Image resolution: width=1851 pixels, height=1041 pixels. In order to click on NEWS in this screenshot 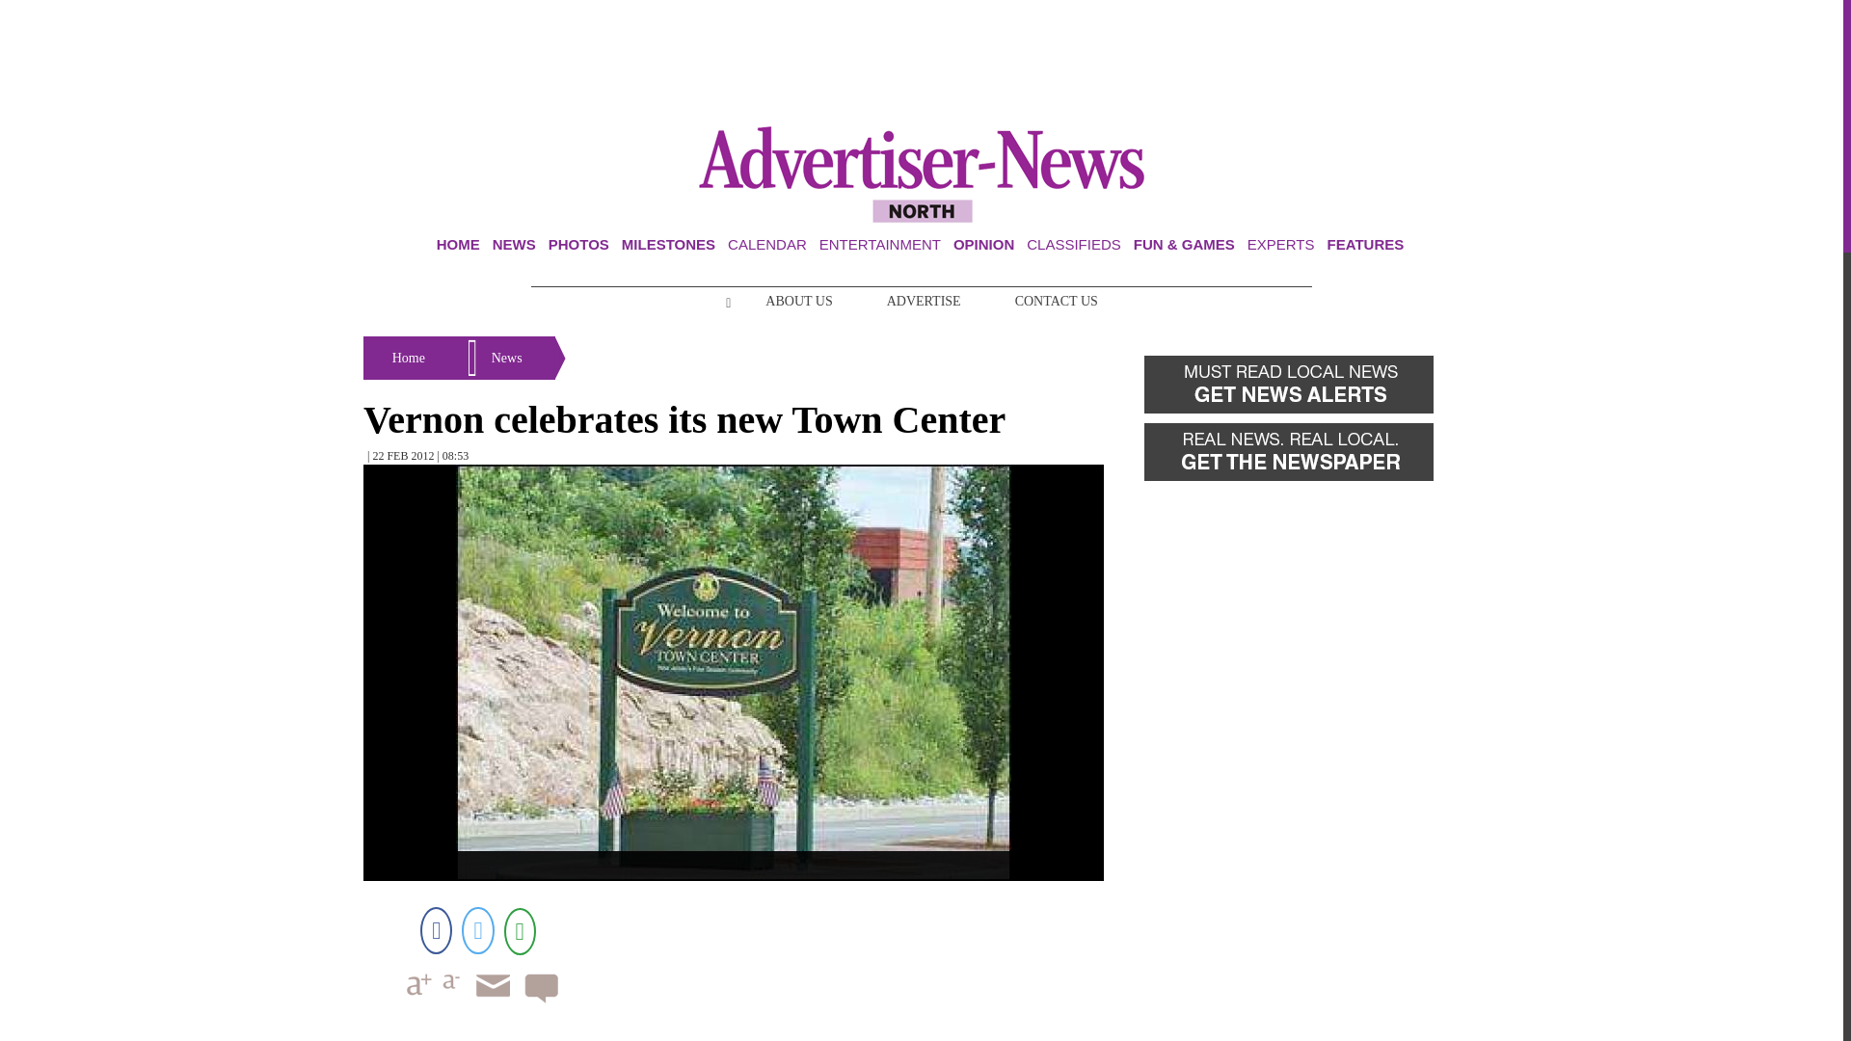, I will do `click(514, 245)`.